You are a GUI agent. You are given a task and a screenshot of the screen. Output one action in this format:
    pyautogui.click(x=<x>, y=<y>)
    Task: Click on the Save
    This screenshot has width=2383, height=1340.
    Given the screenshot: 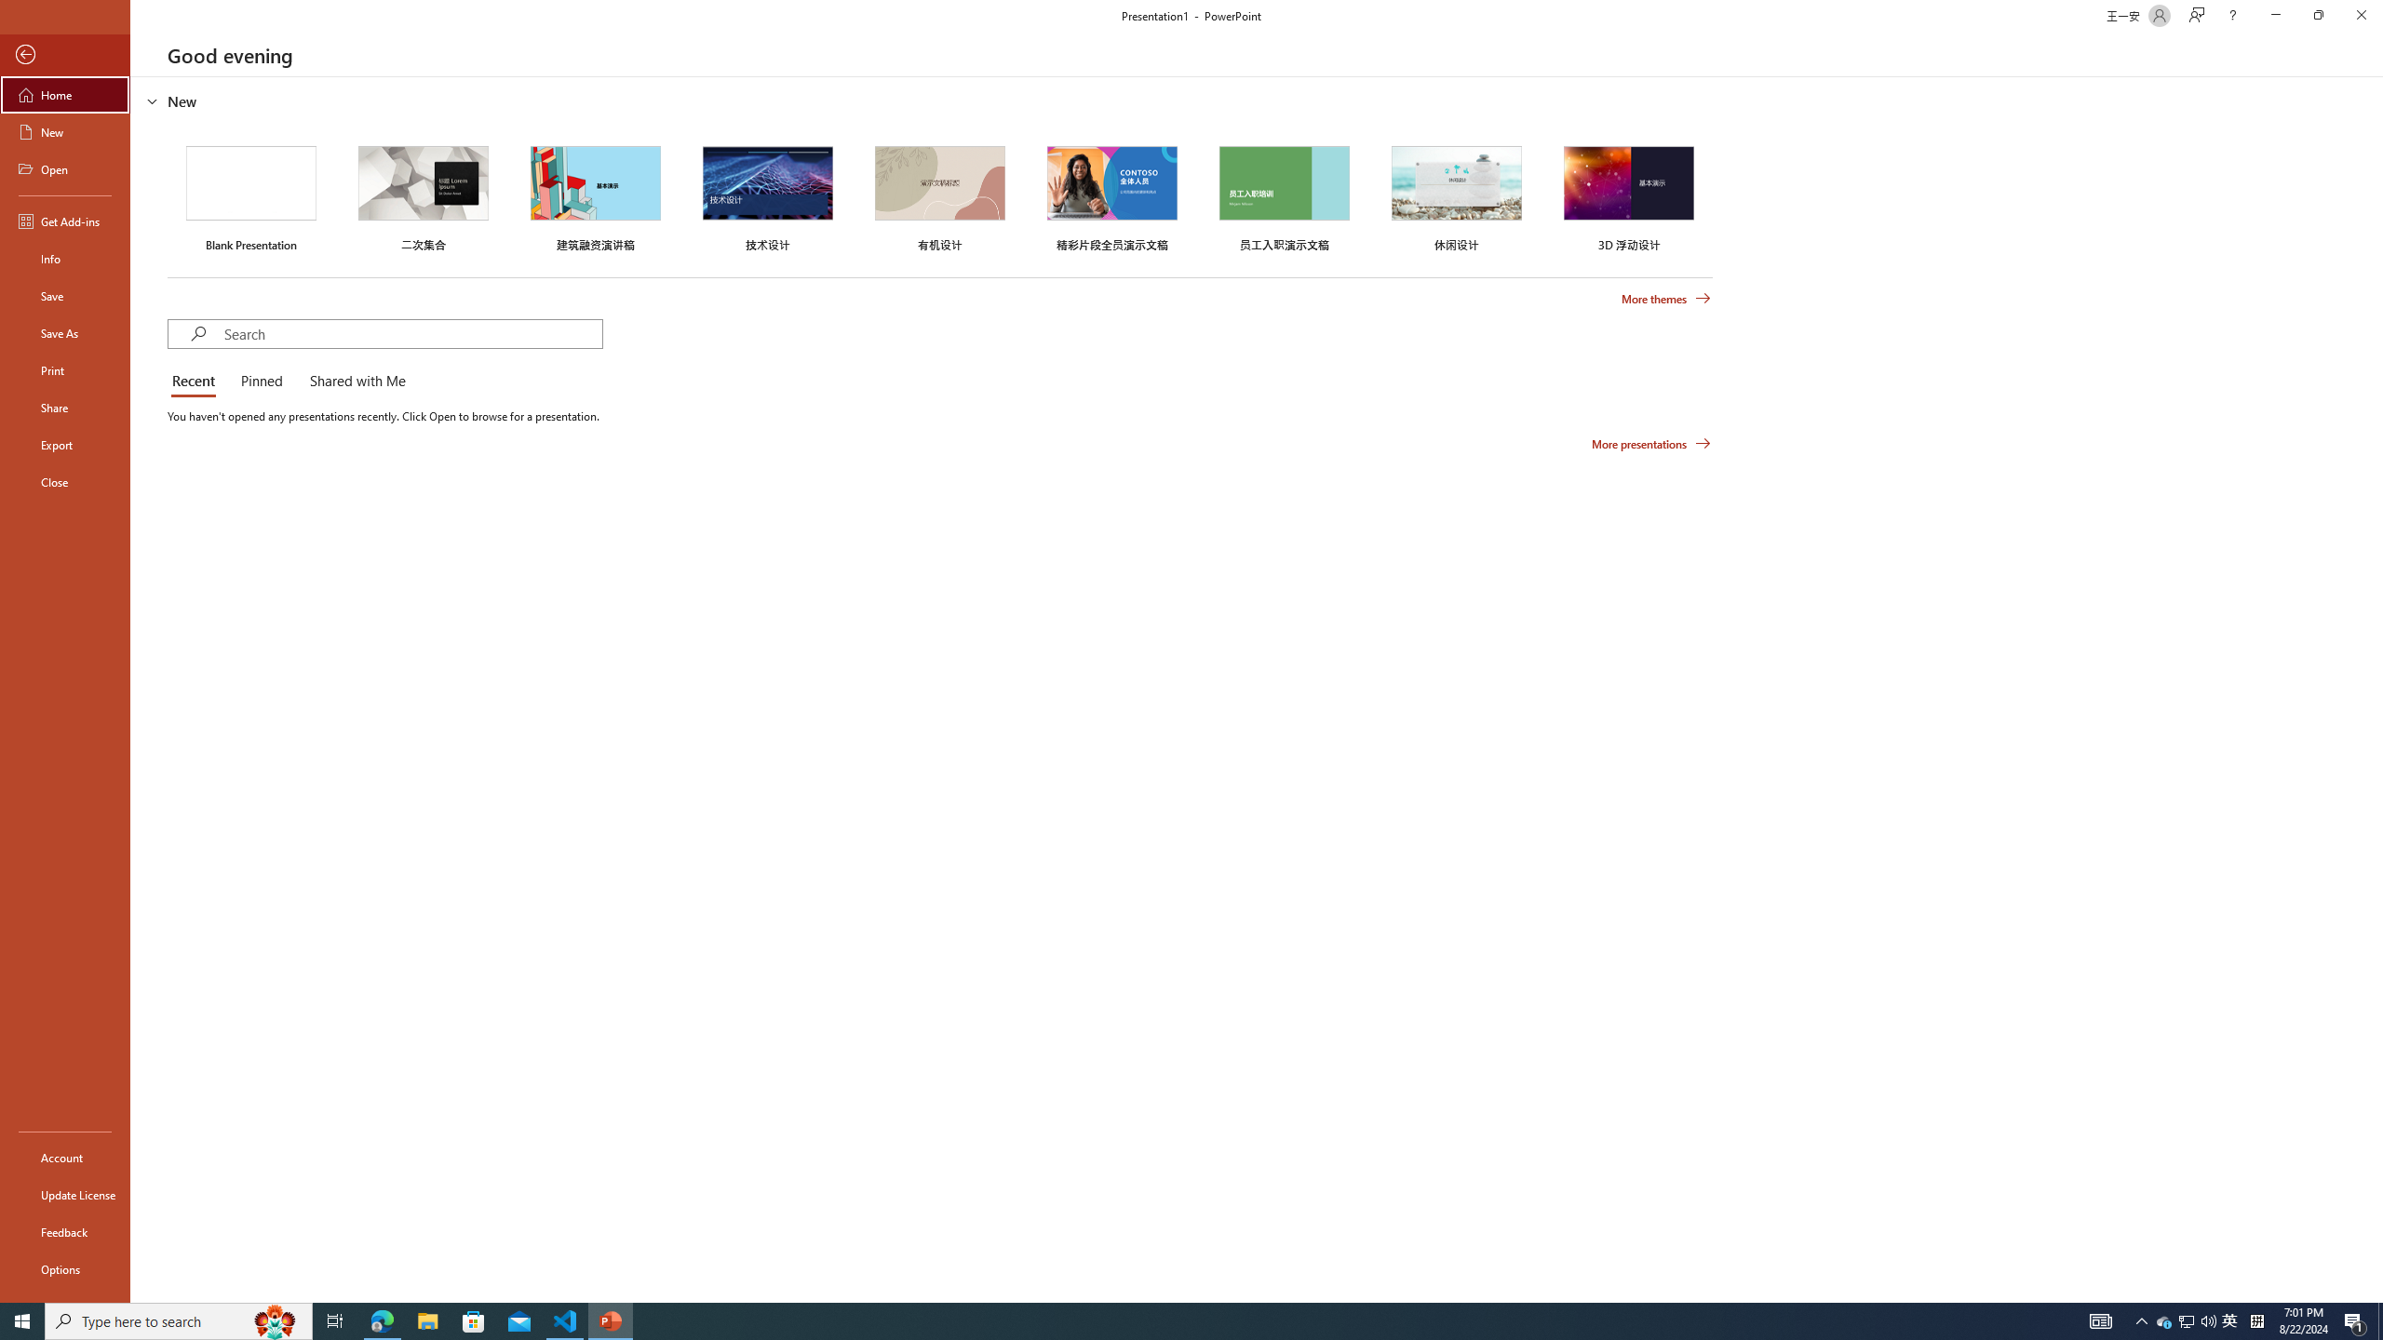 What is the action you would take?
    pyautogui.click(x=65, y=296)
    